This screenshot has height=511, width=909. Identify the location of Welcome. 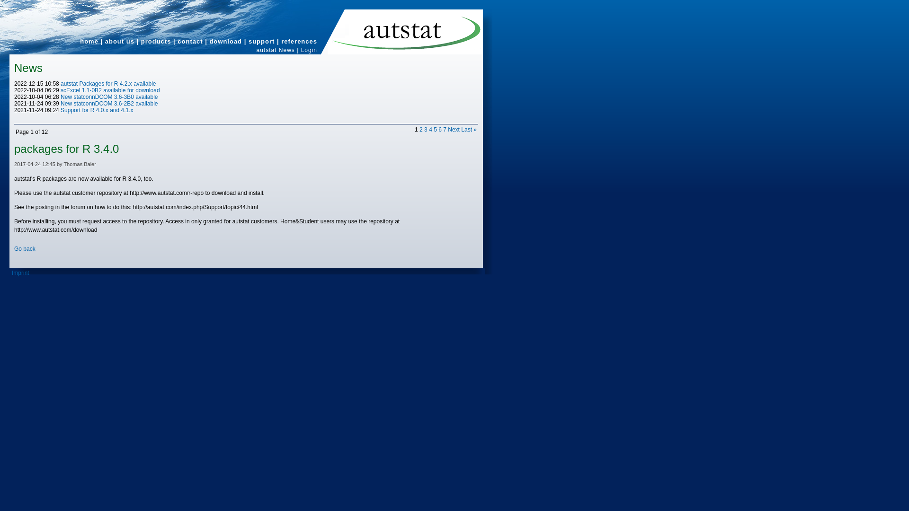
(89, 41).